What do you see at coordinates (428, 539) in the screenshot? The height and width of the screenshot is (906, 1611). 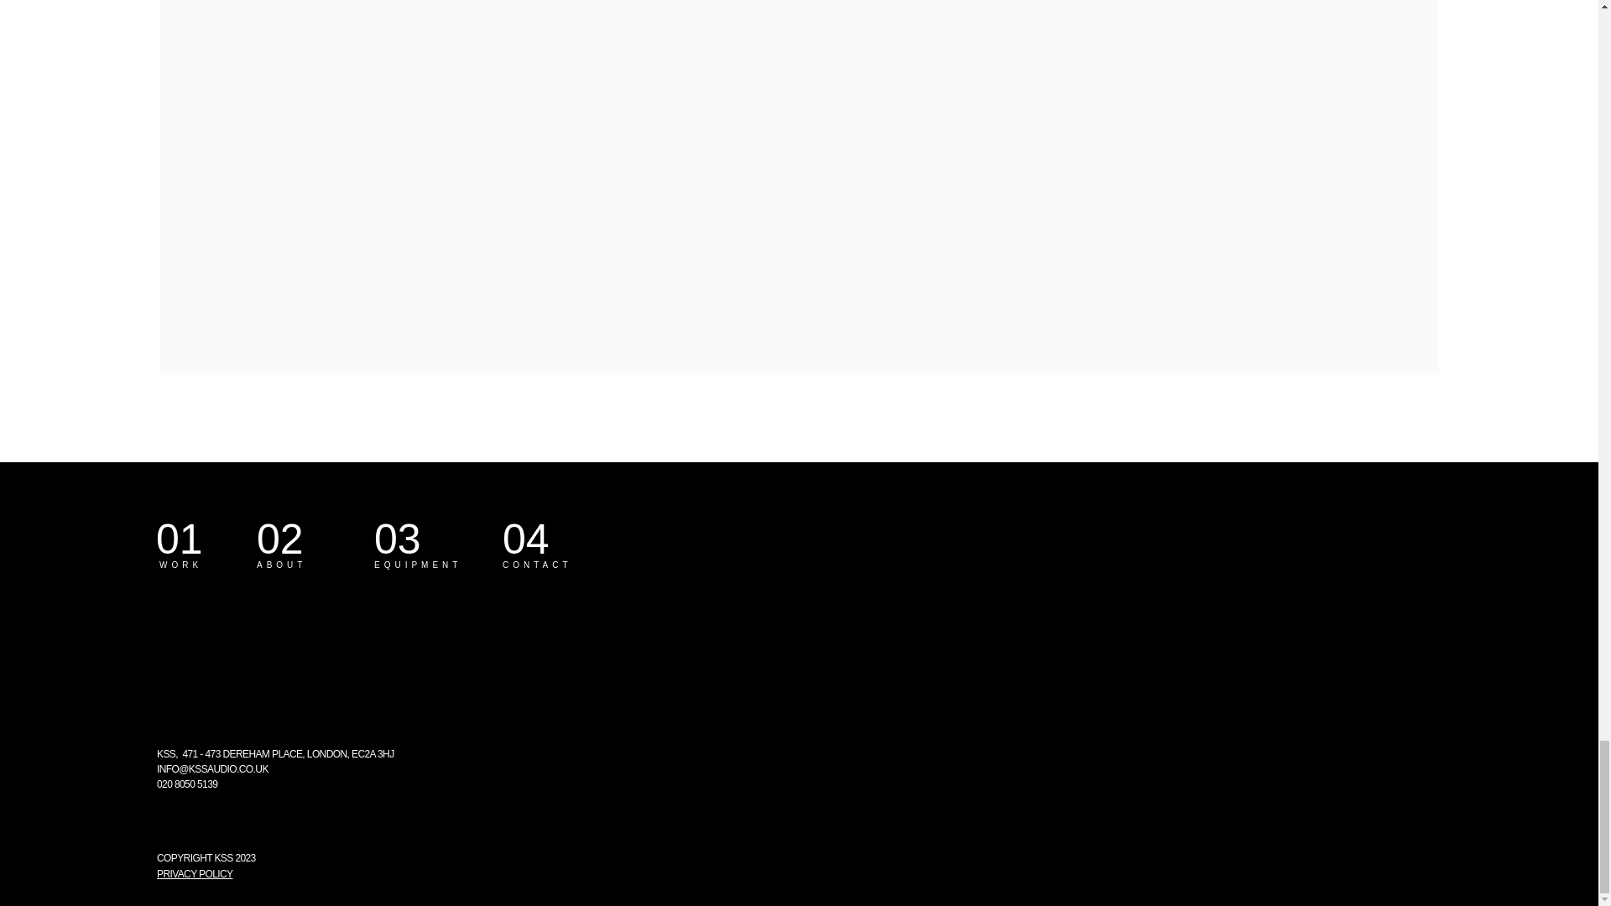 I see `03` at bounding box center [428, 539].